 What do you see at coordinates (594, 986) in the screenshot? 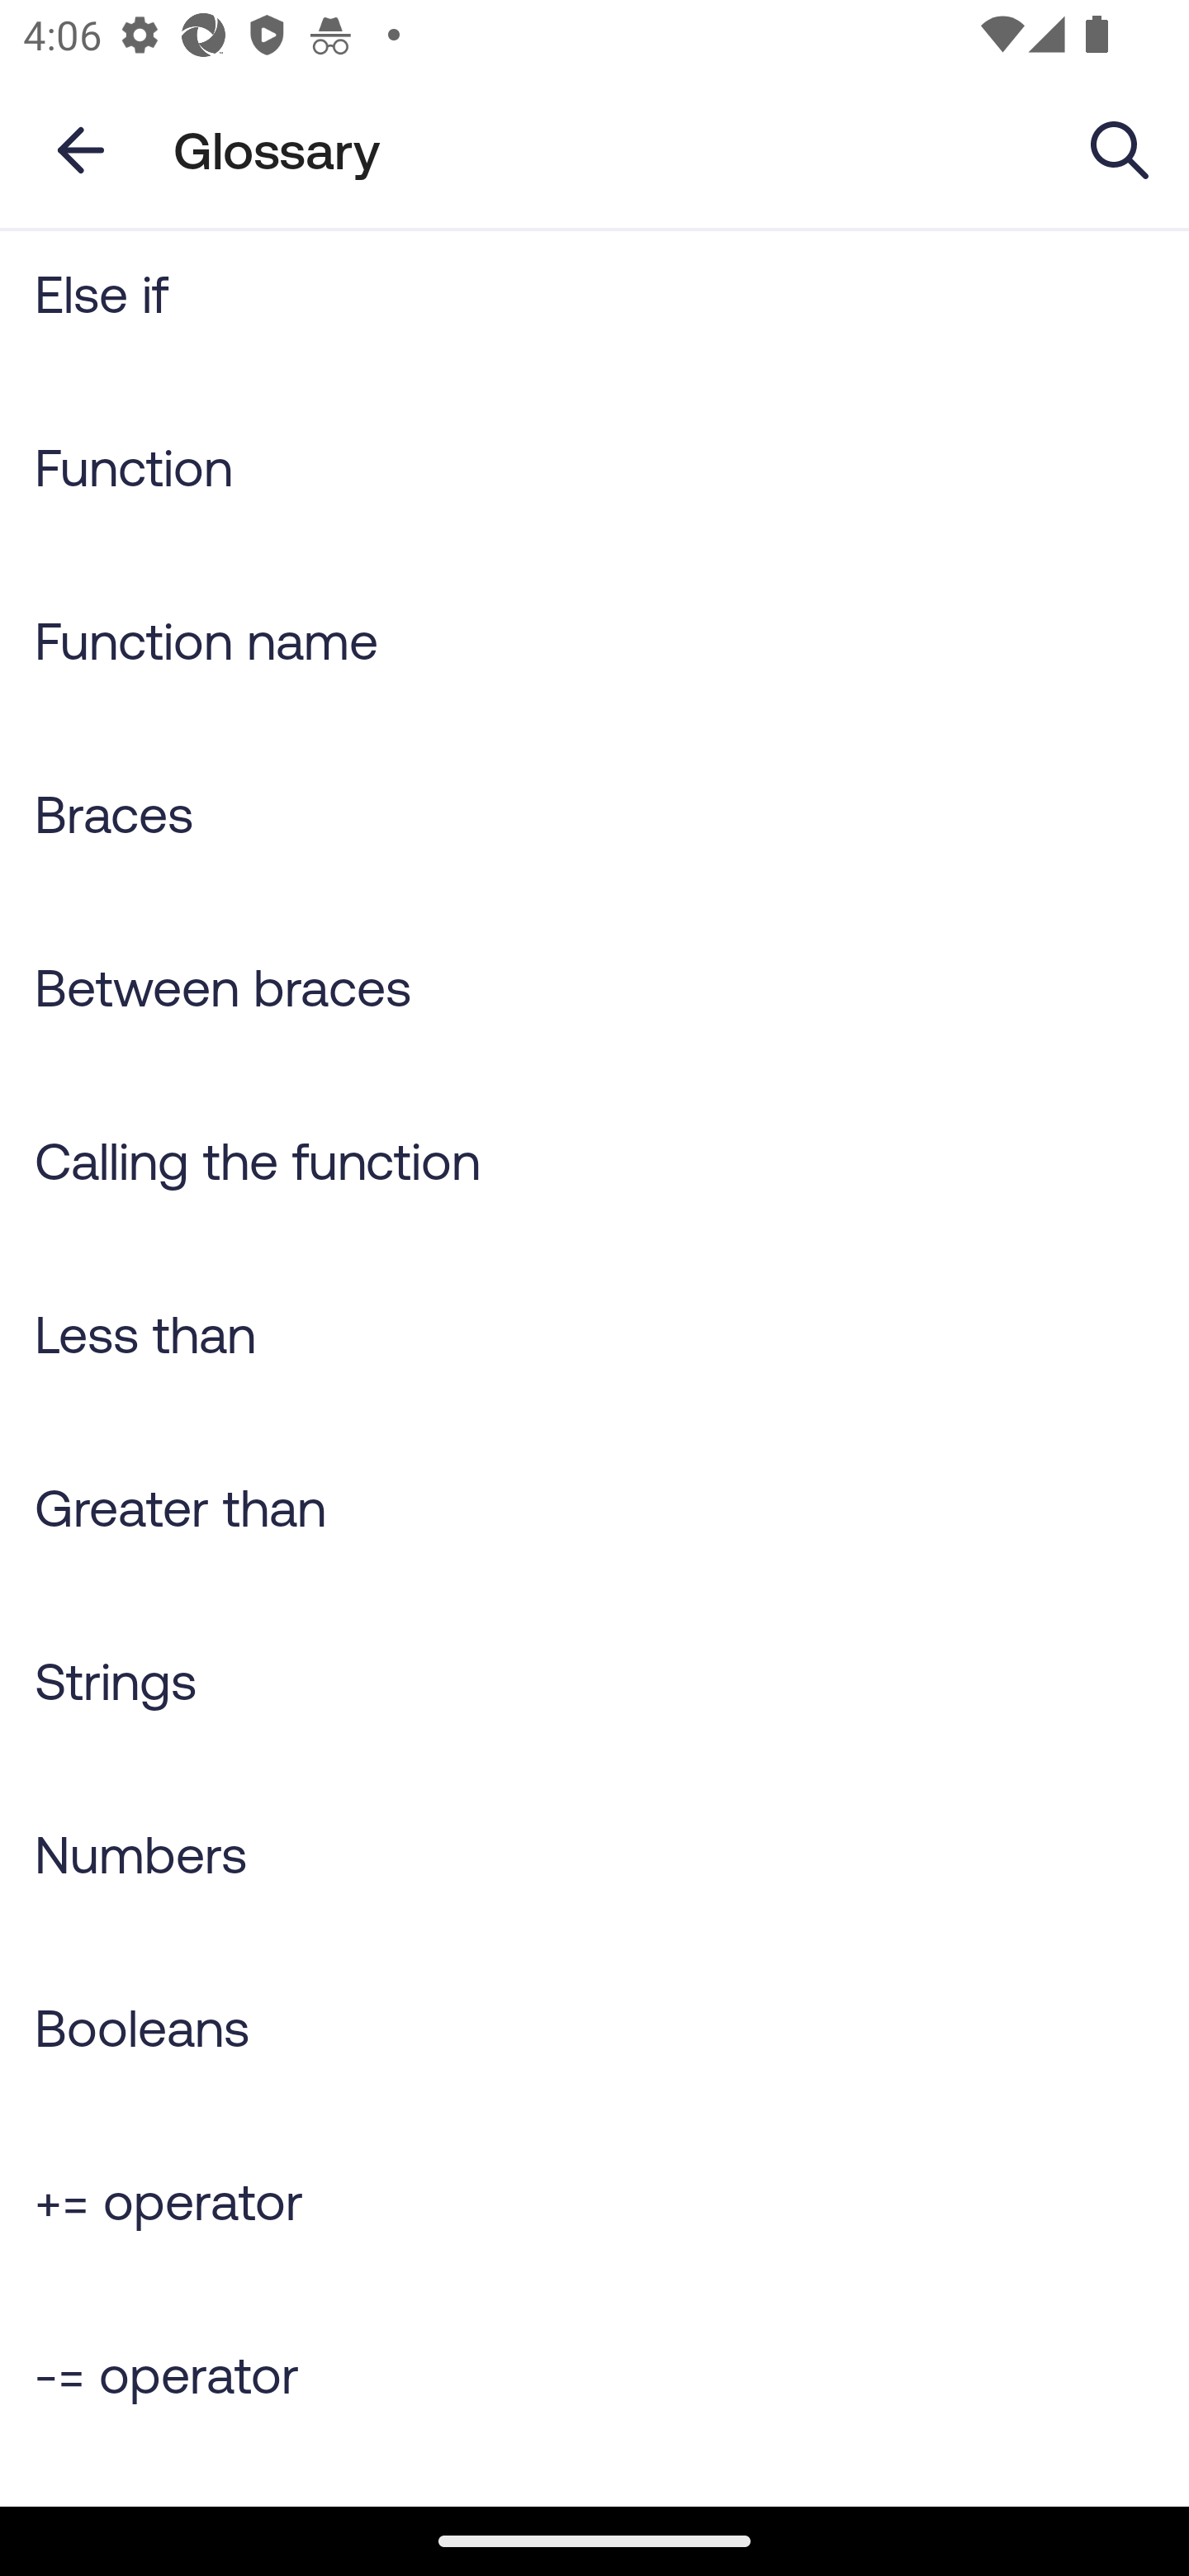
I see `Between braces` at bounding box center [594, 986].